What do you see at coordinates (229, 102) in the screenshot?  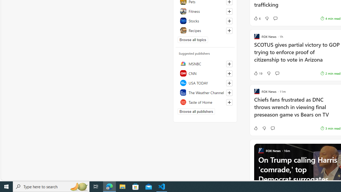 I see `Follow this source` at bounding box center [229, 102].